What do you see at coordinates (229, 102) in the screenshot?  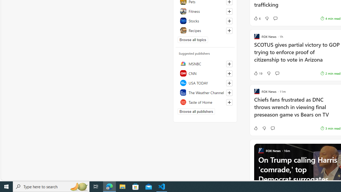 I see `Follow this source` at bounding box center [229, 102].